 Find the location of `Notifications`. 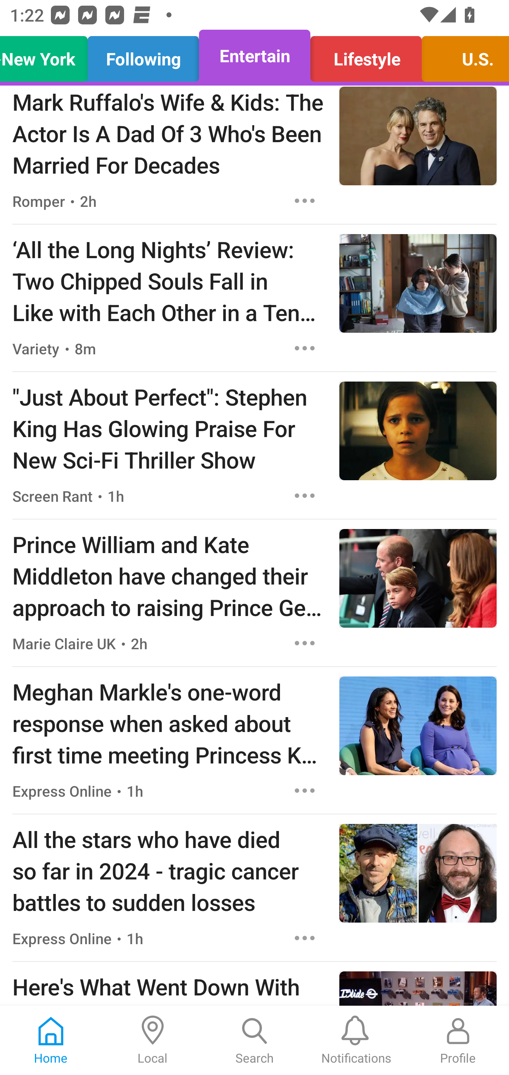

Notifications is located at coordinates (356, 1040).